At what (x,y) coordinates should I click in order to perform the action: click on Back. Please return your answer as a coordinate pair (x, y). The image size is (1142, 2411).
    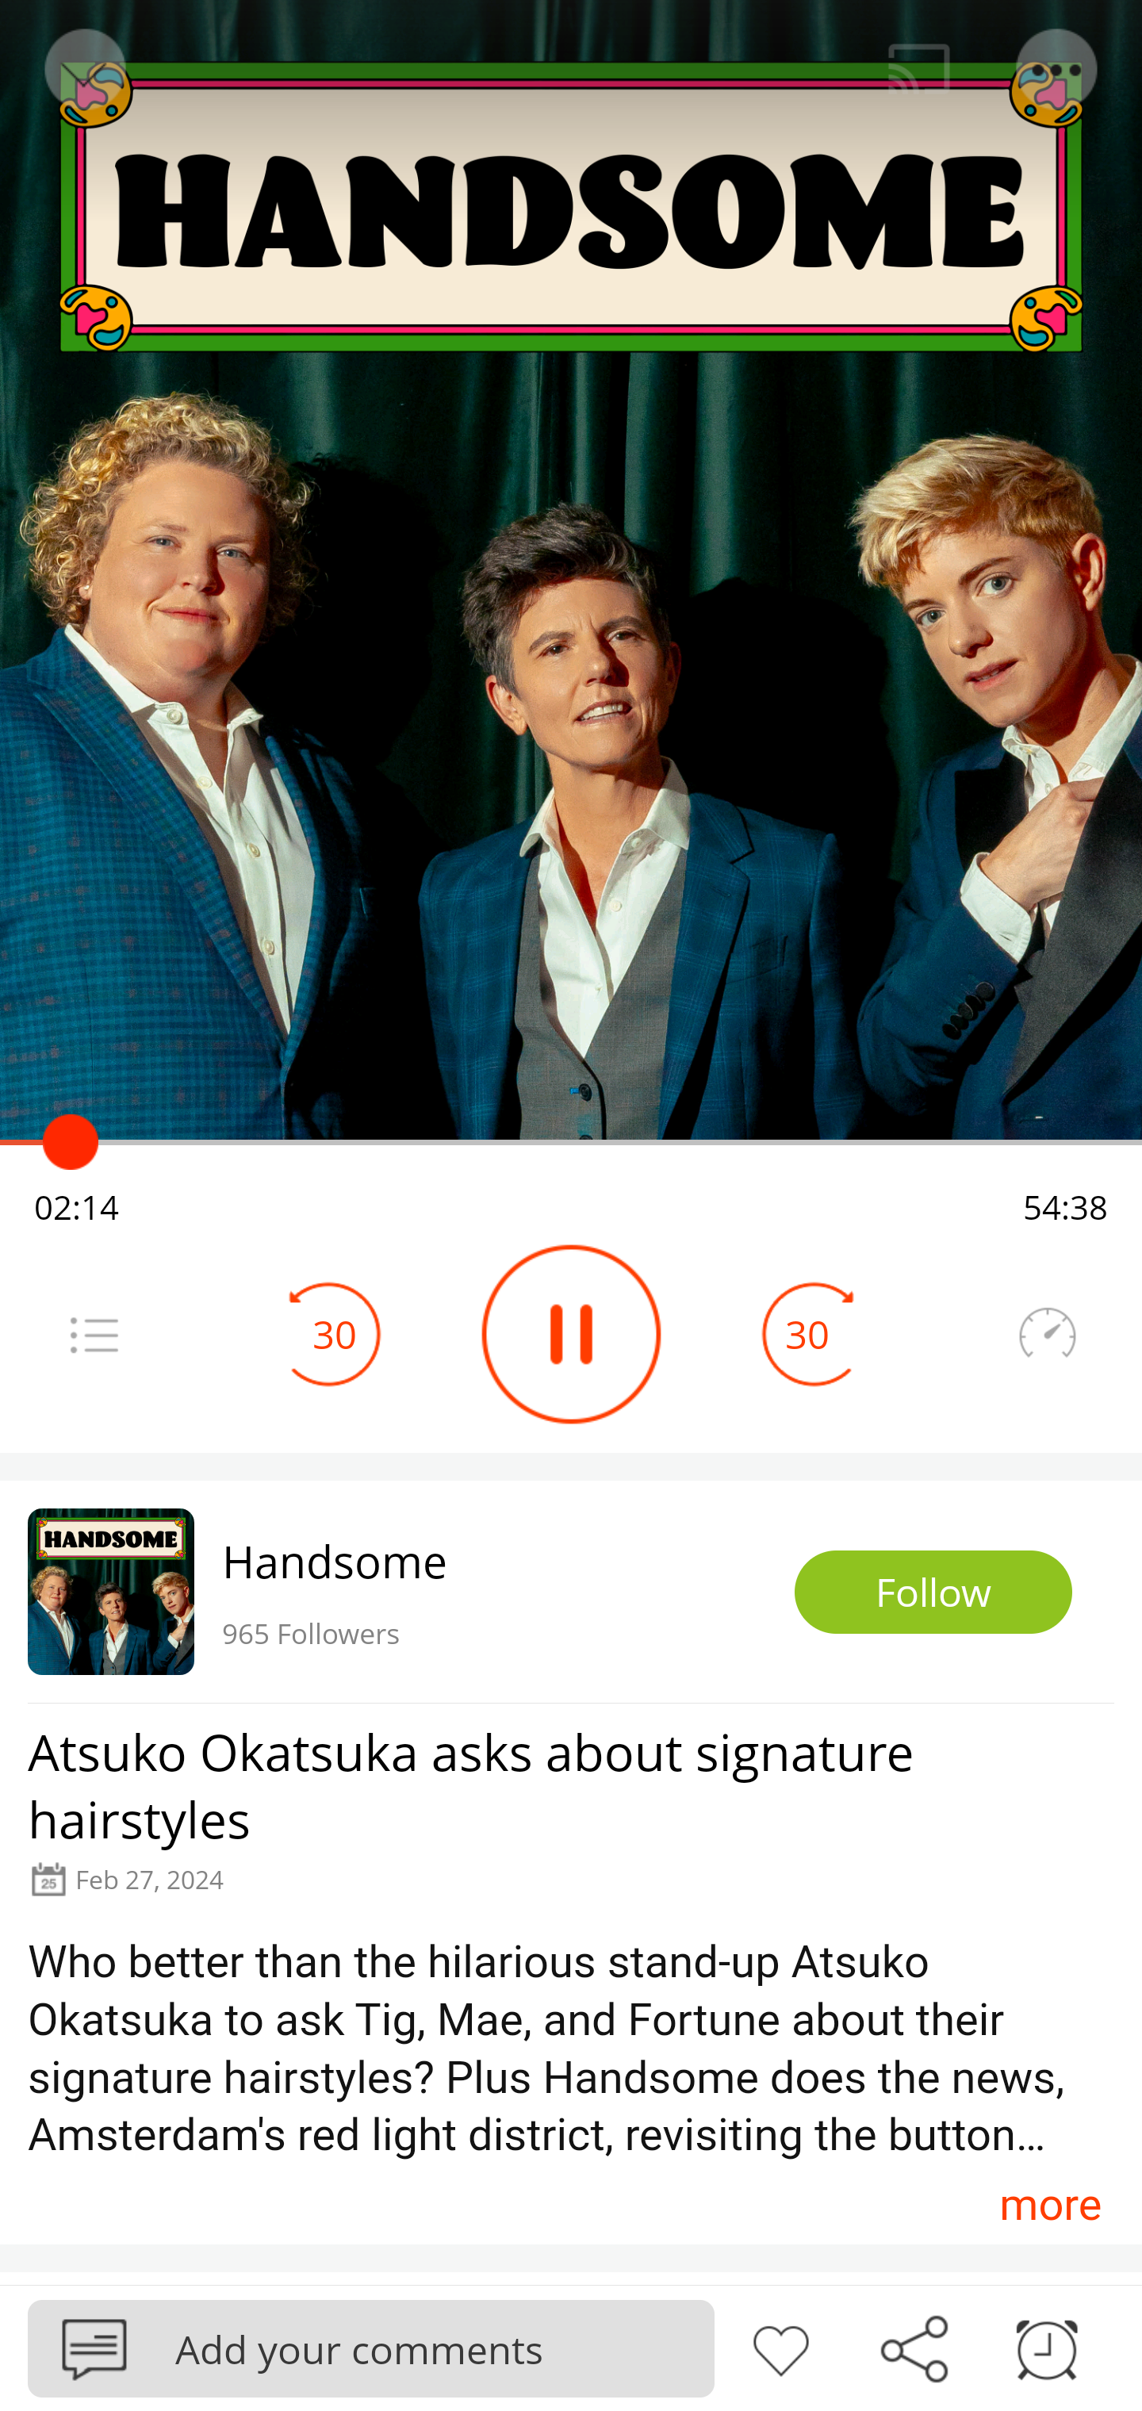
    Looking at the image, I should click on (82, 70).